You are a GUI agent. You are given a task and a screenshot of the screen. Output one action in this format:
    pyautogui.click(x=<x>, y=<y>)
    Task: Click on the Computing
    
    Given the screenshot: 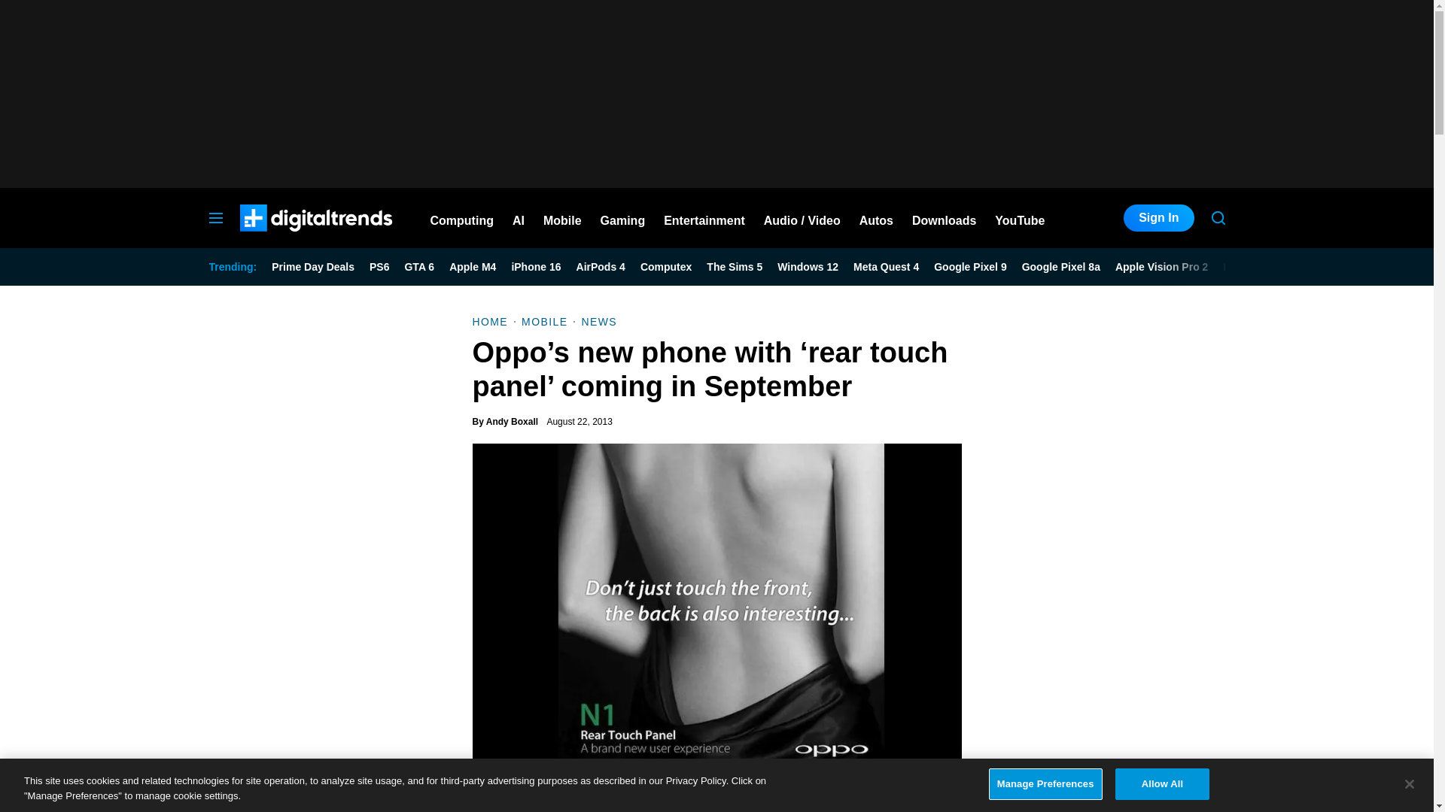 What is the action you would take?
    pyautogui.click(x=462, y=218)
    